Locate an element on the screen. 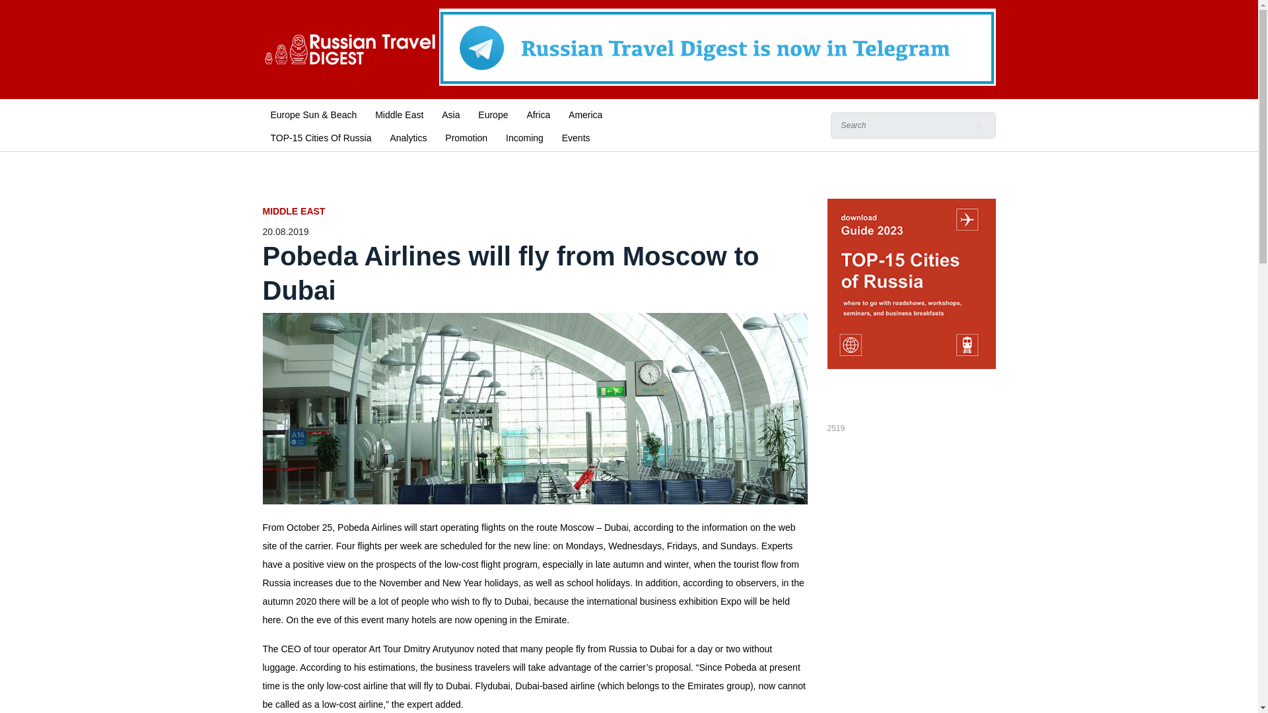  America is located at coordinates (585, 114).